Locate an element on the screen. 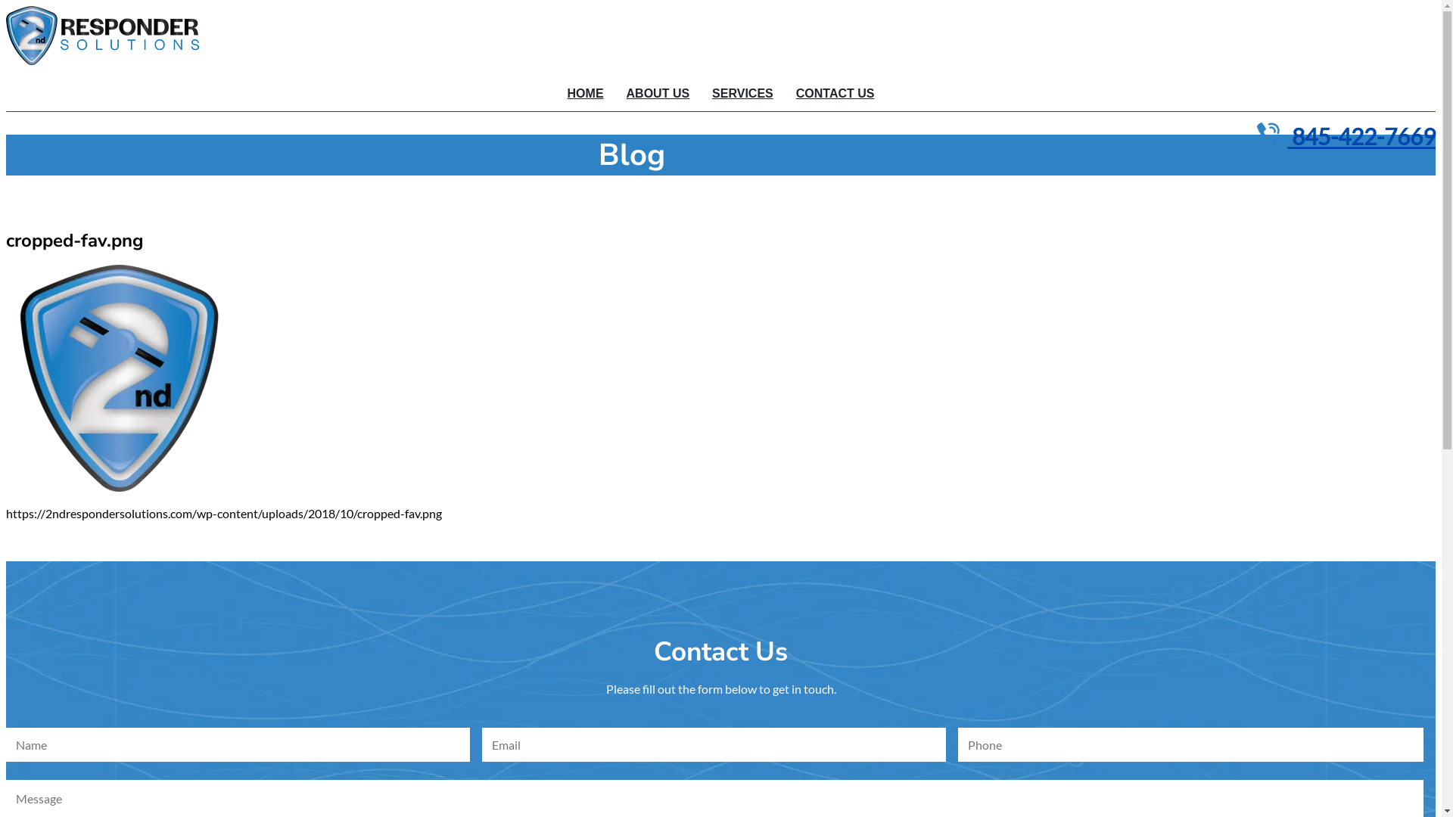 This screenshot has width=1453, height=817. HOME is located at coordinates (586, 94).